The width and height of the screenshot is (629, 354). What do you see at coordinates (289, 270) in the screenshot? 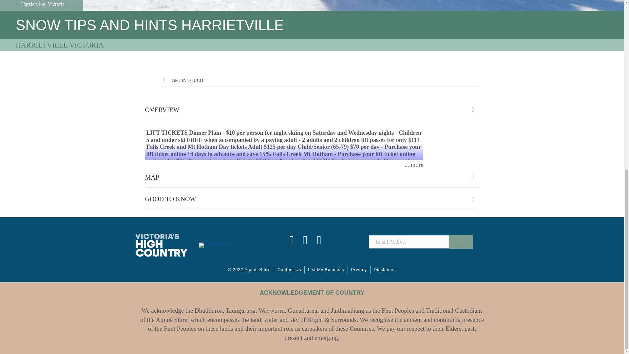
I see `Contact Us` at bounding box center [289, 270].